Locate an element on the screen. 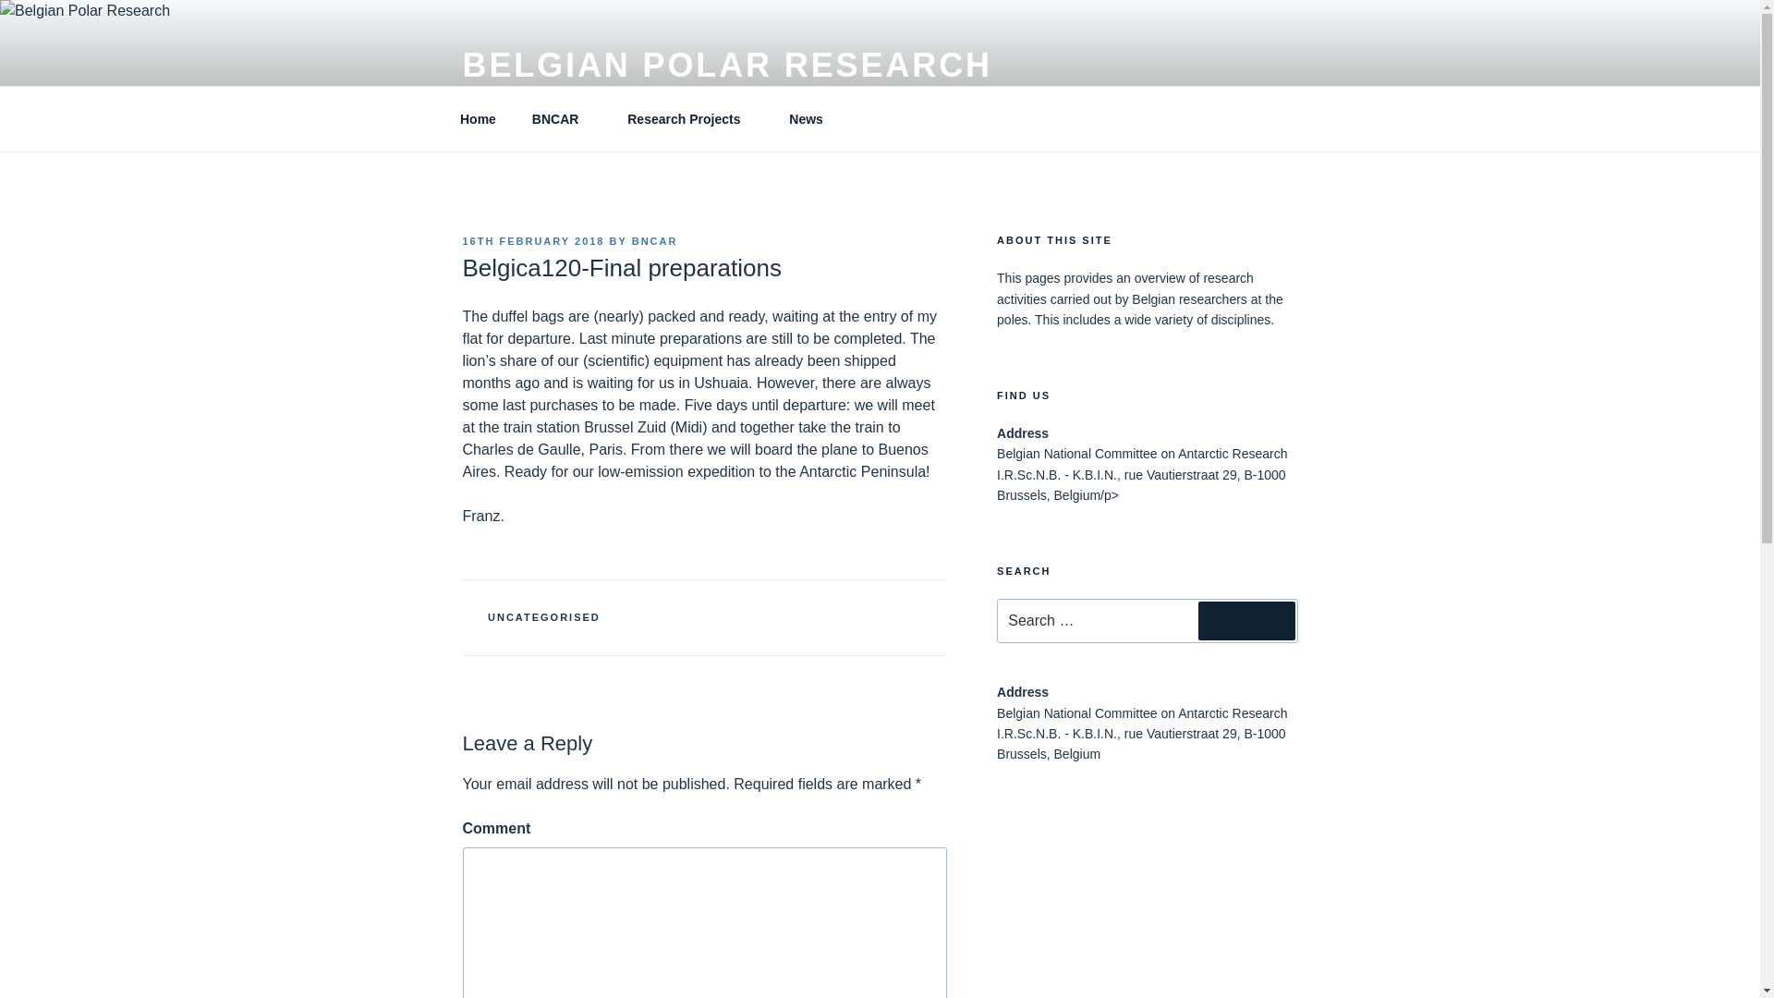 The height and width of the screenshot is (998, 1774). Search is located at coordinates (1246, 621).